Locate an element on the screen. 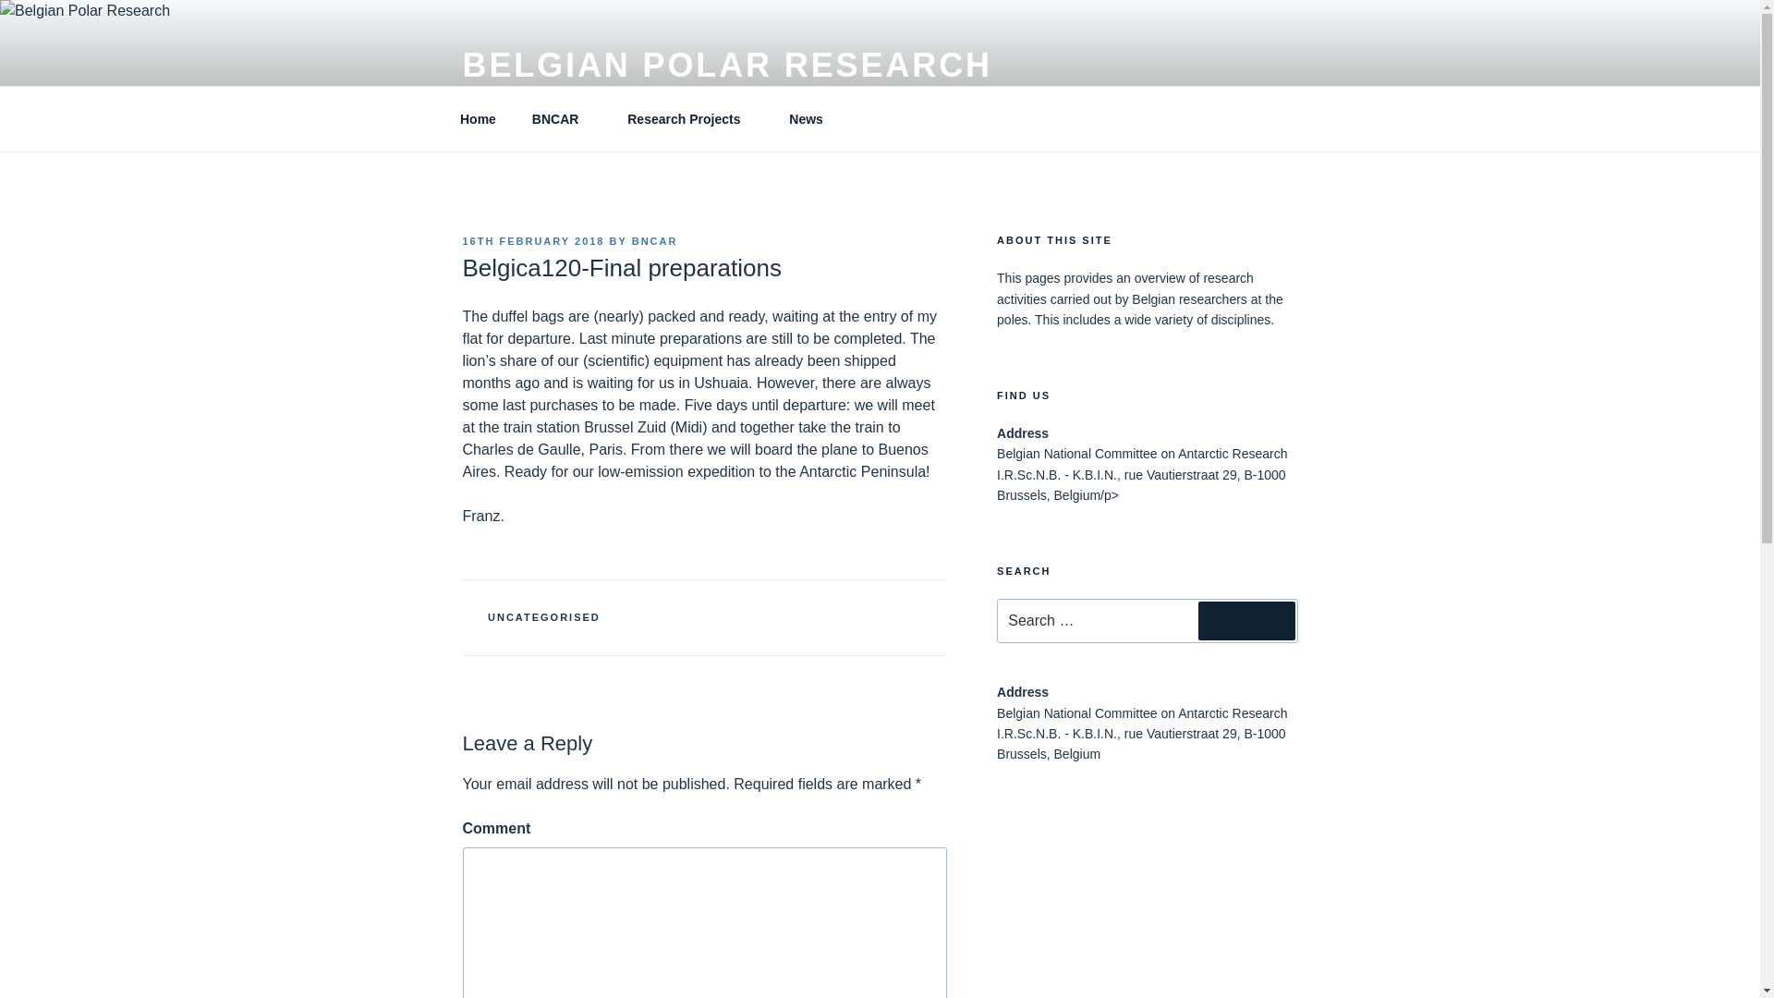 The height and width of the screenshot is (998, 1774). Search is located at coordinates (1246, 621).